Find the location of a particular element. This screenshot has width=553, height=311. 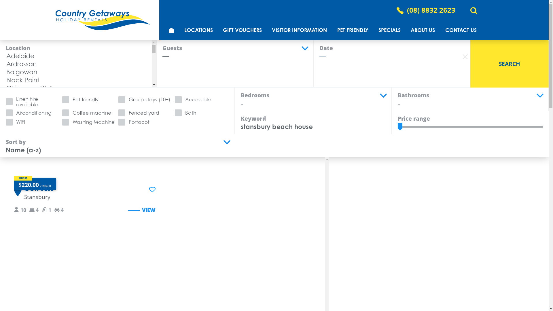

CONTACT US is located at coordinates (461, 30).